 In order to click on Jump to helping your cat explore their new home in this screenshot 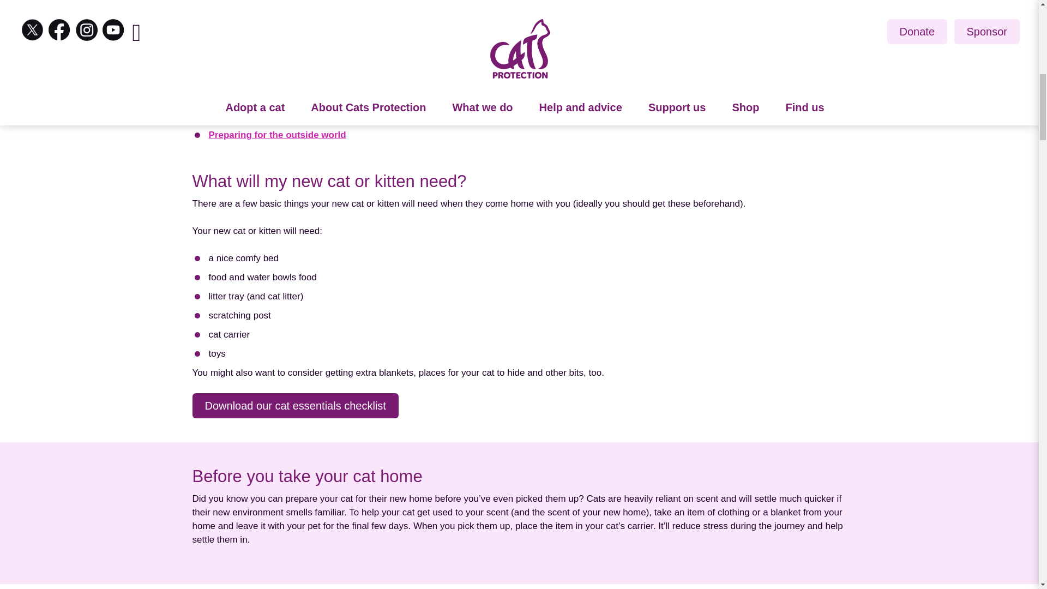, I will do `click(303, 40)`.